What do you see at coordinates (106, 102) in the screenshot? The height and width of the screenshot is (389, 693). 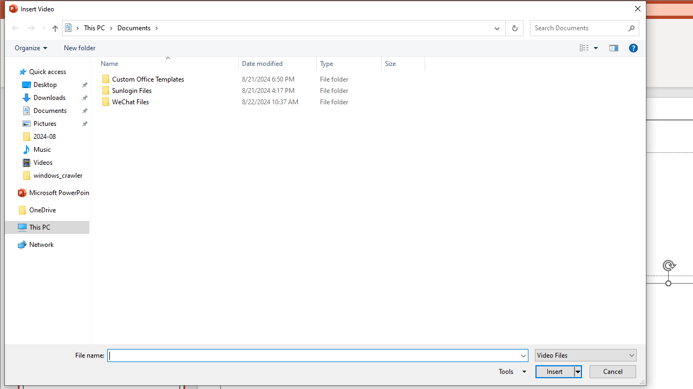 I see `Class: UIImage` at bounding box center [106, 102].